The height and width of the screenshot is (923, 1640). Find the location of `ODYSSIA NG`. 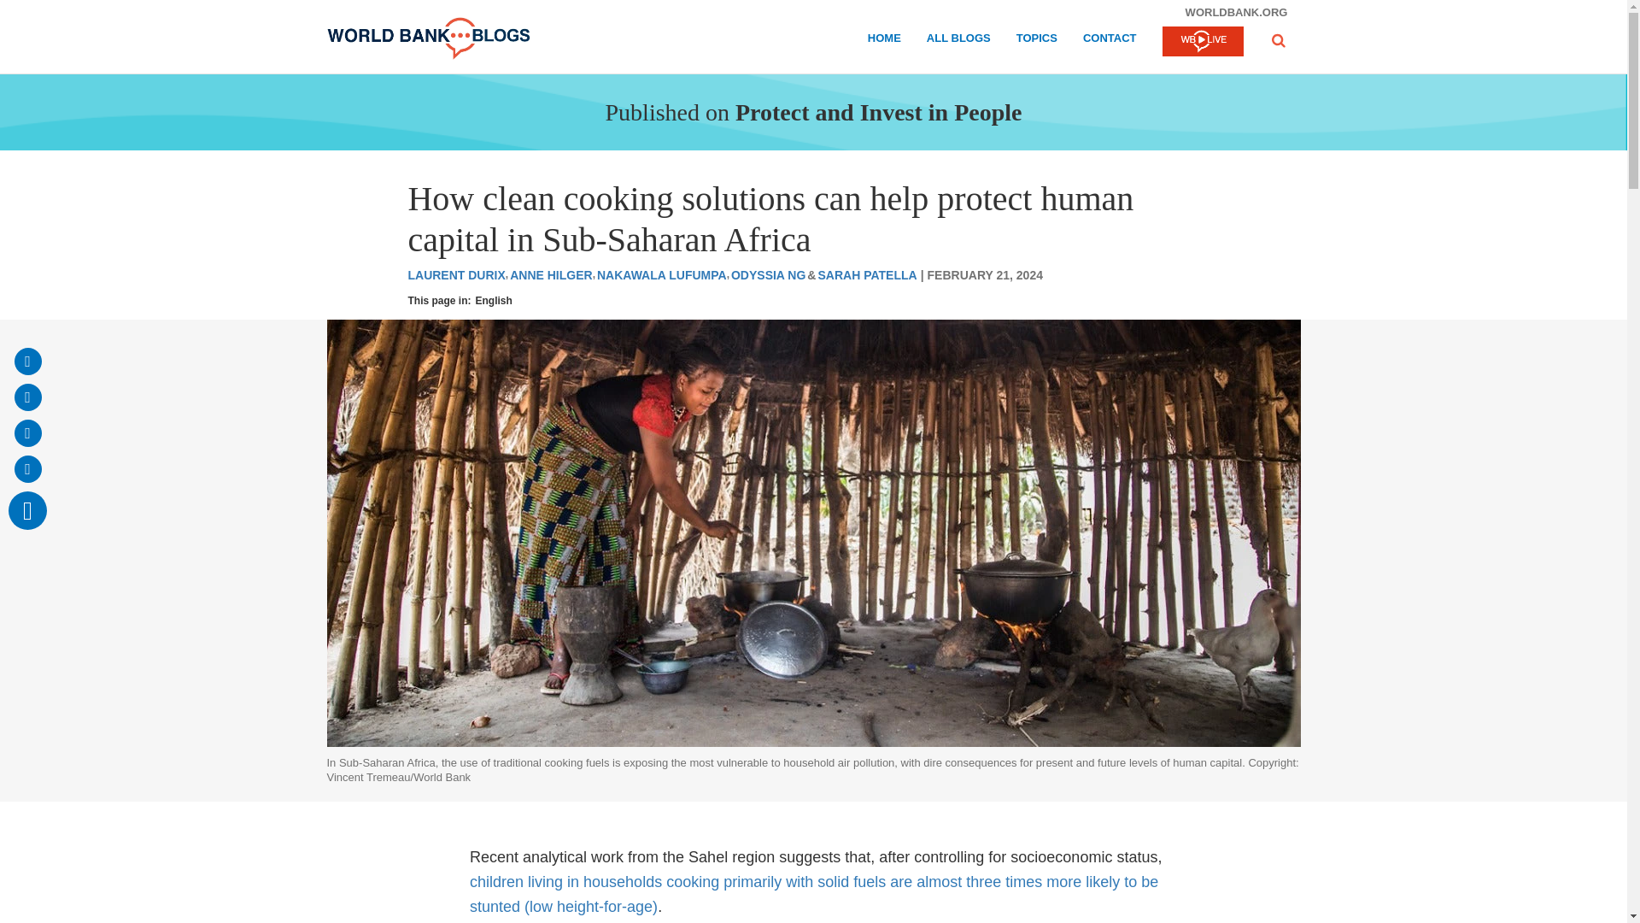

ODYSSIA NG is located at coordinates (768, 275).